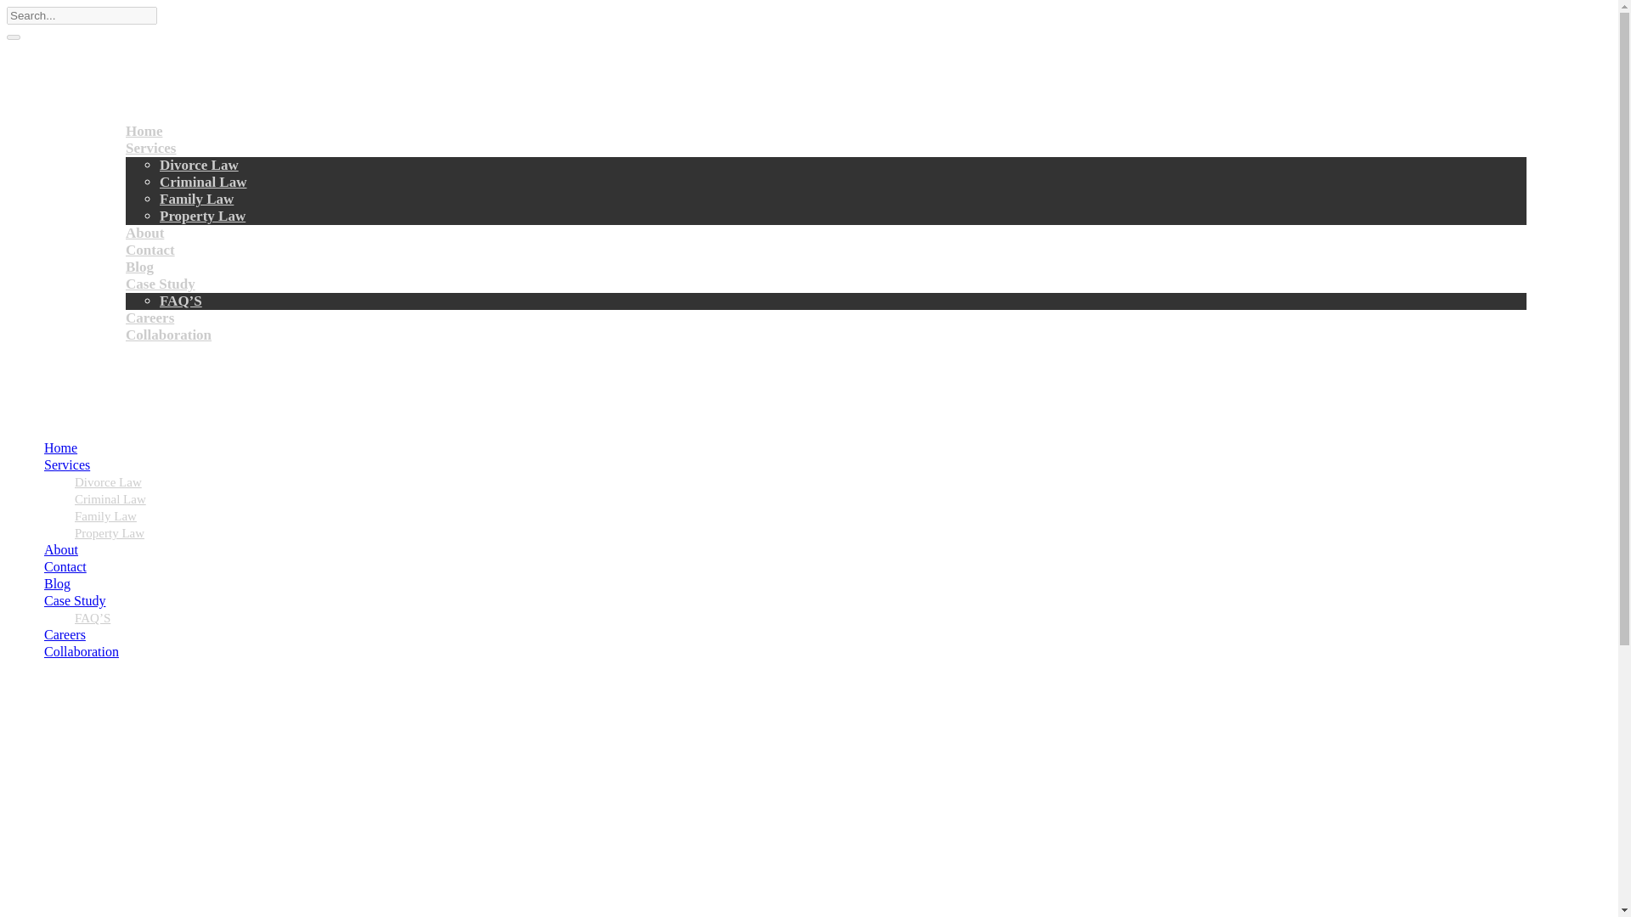 This screenshot has height=917, width=1631. I want to click on Blog, so click(55, 583).